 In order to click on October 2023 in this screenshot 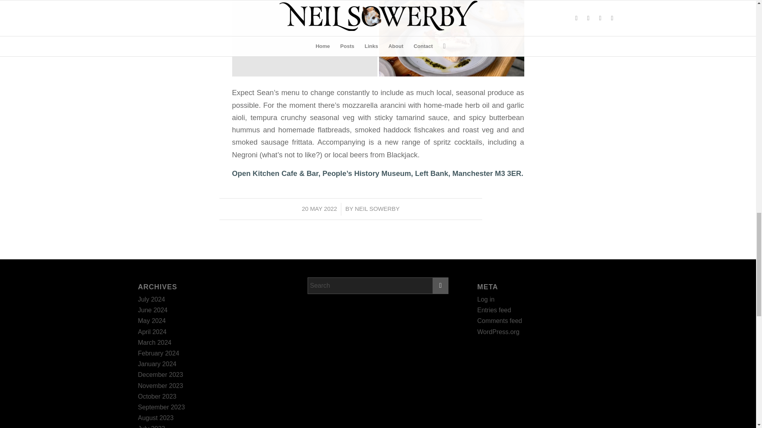, I will do `click(157, 396)`.